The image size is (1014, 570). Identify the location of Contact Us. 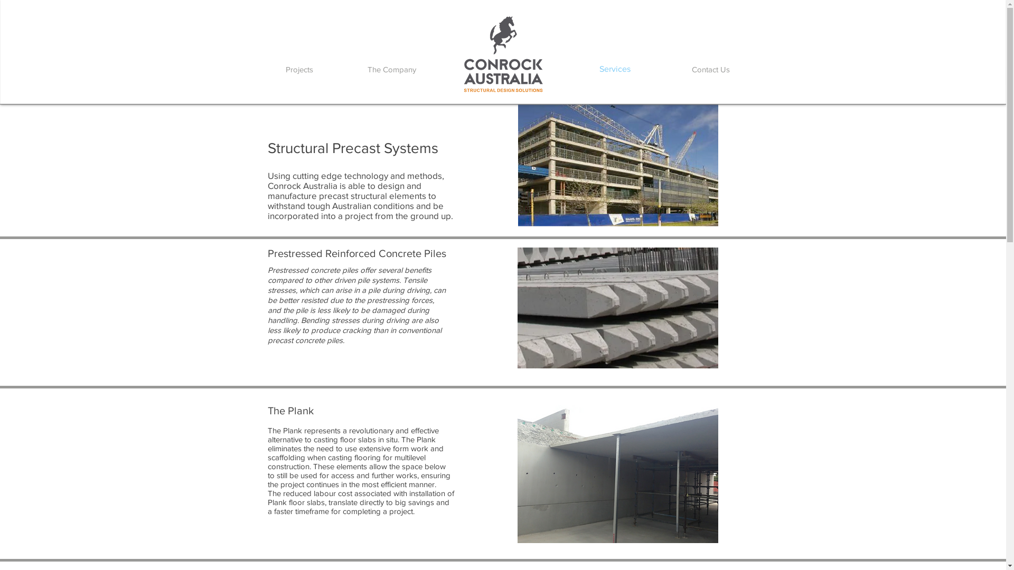
(710, 69).